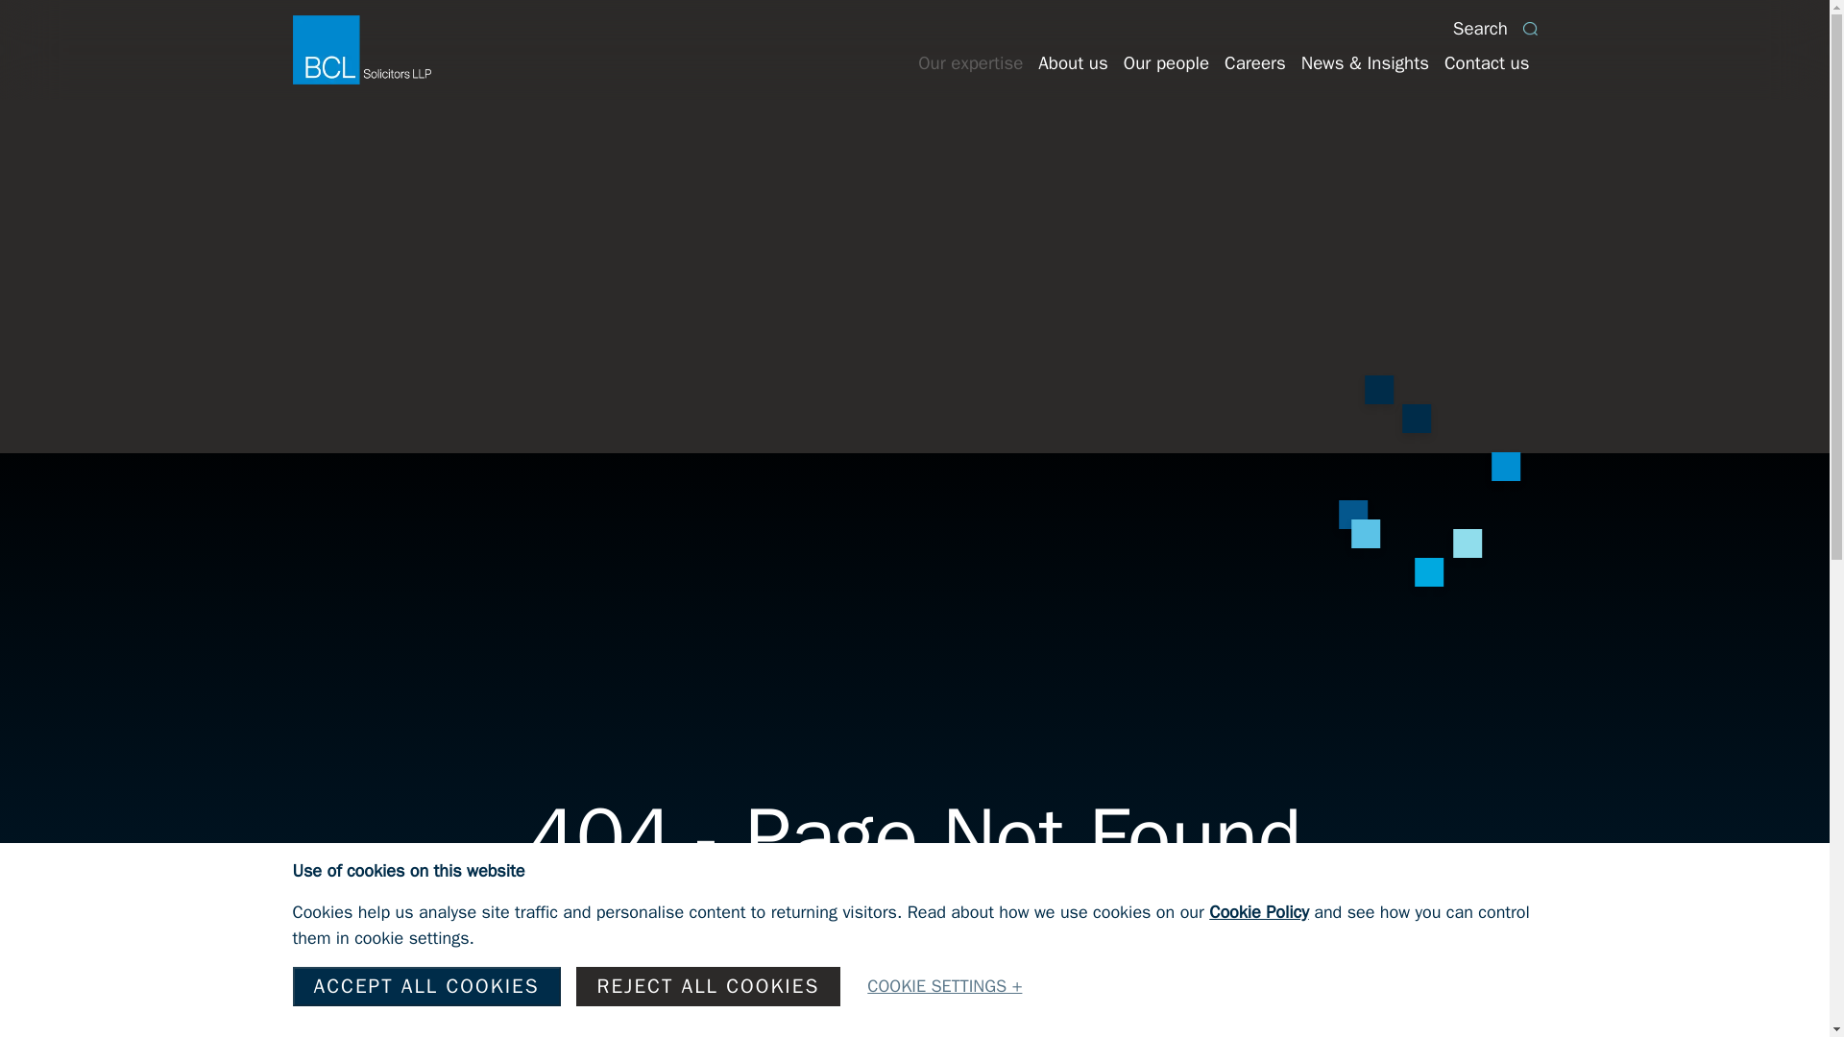 This screenshot has width=1844, height=1037. Describe the element at coordinates (425, 985) in the screenshot. I see `ACCEPT ALL COOKIES` at that location.